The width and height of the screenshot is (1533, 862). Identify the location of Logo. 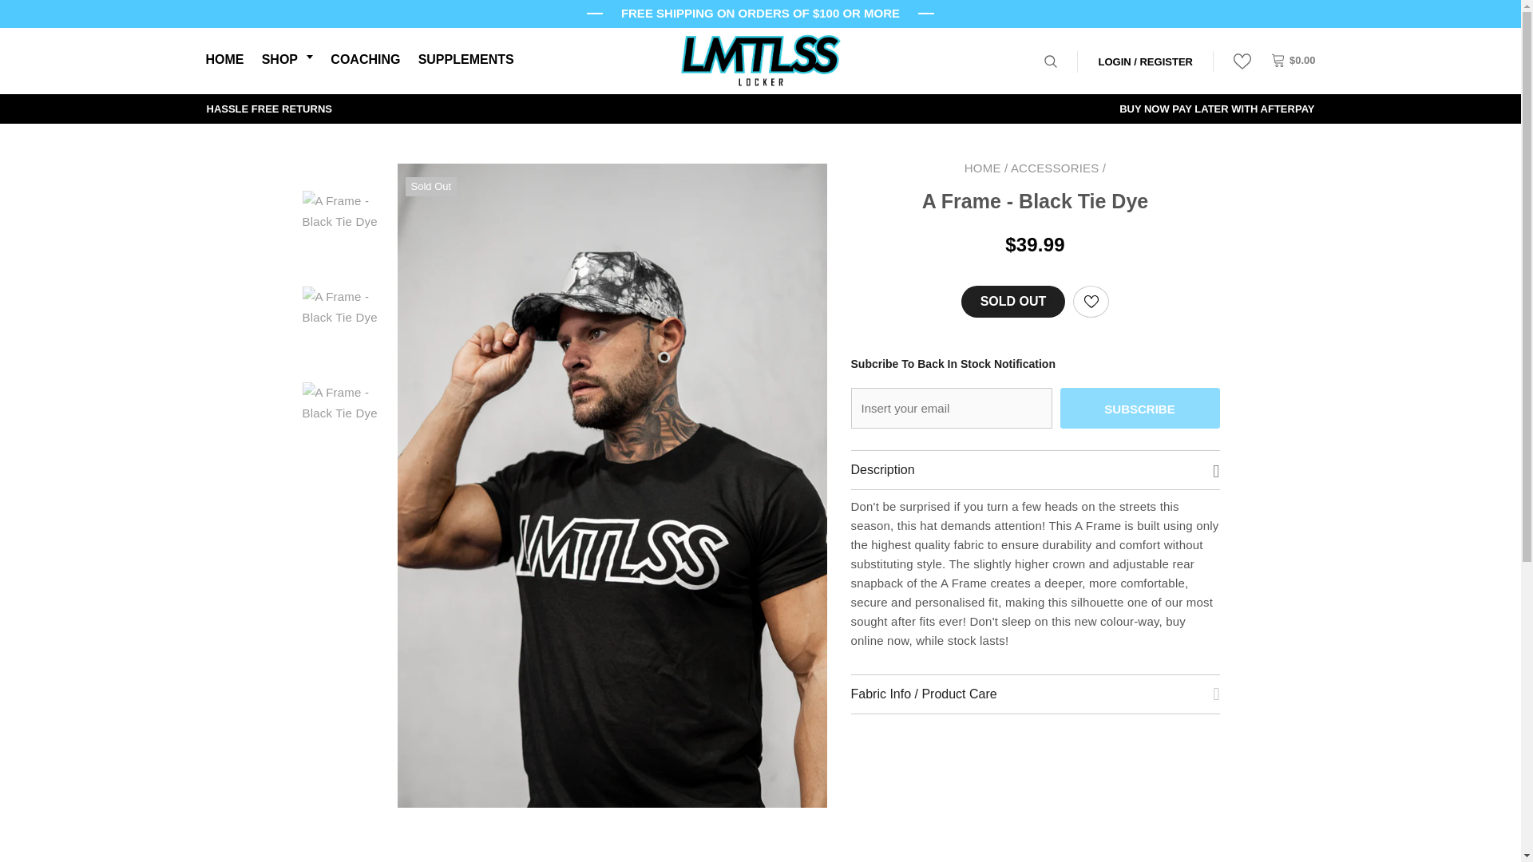
(760, 61).